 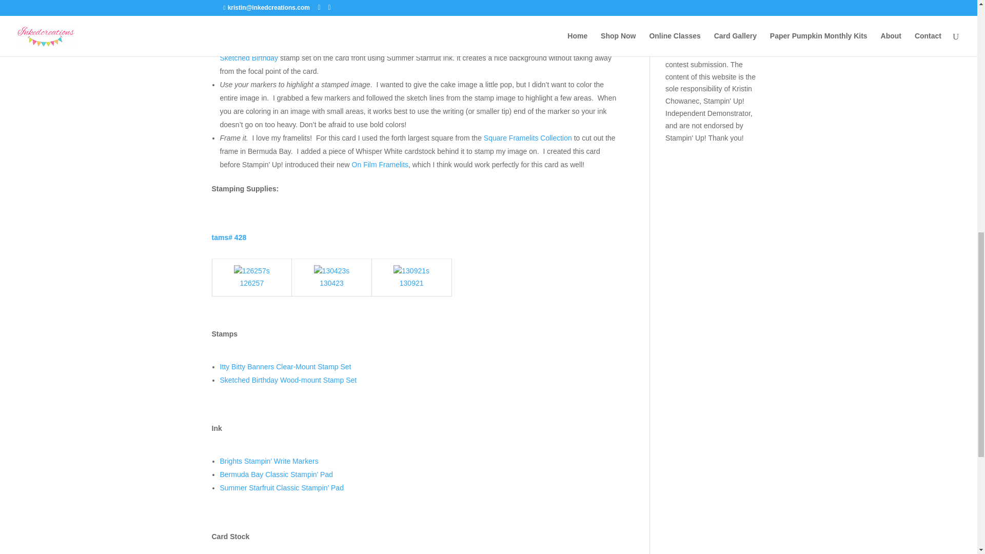 I want to click on Itty Bitty Banners Clear-Mount Stamp Set, so click(x=251, y=283).